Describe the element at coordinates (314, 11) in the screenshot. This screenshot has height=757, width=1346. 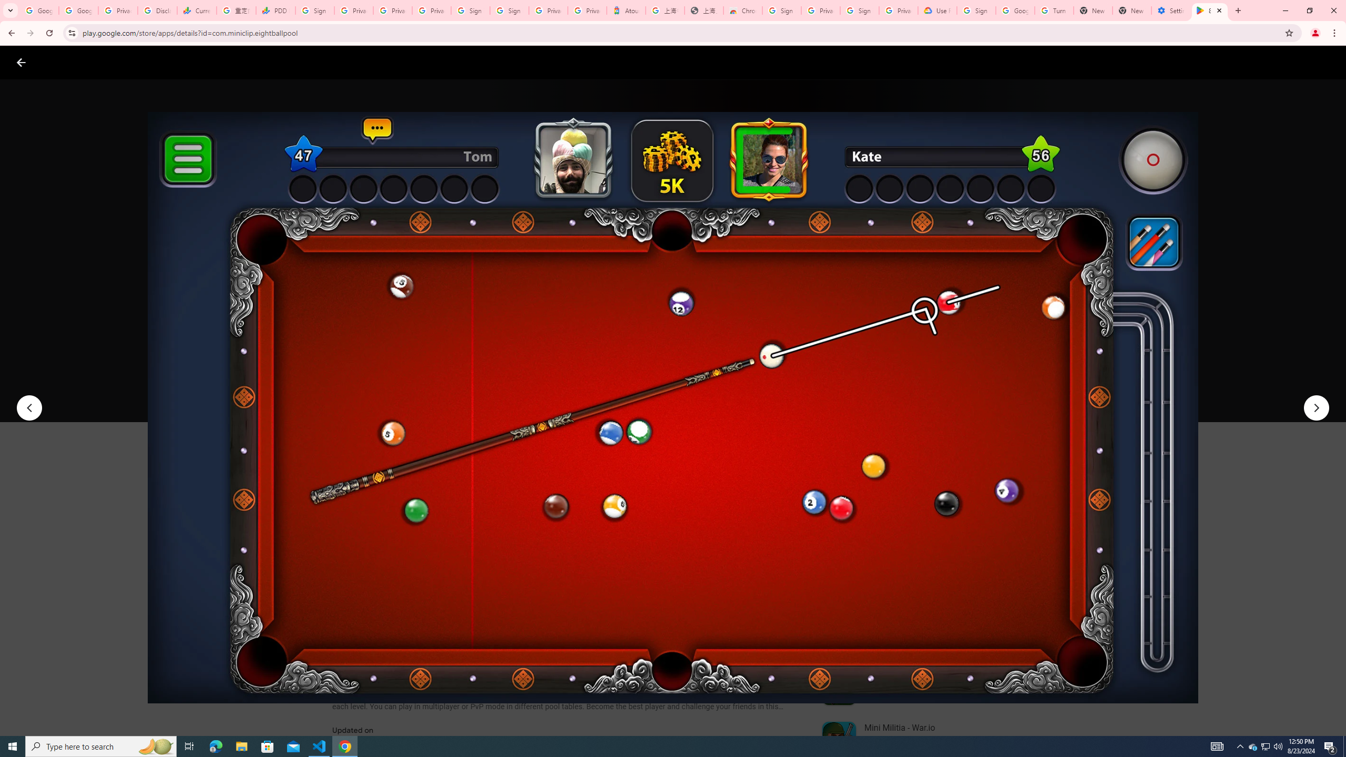
I see `Sign in - Google Accounts` at that location.